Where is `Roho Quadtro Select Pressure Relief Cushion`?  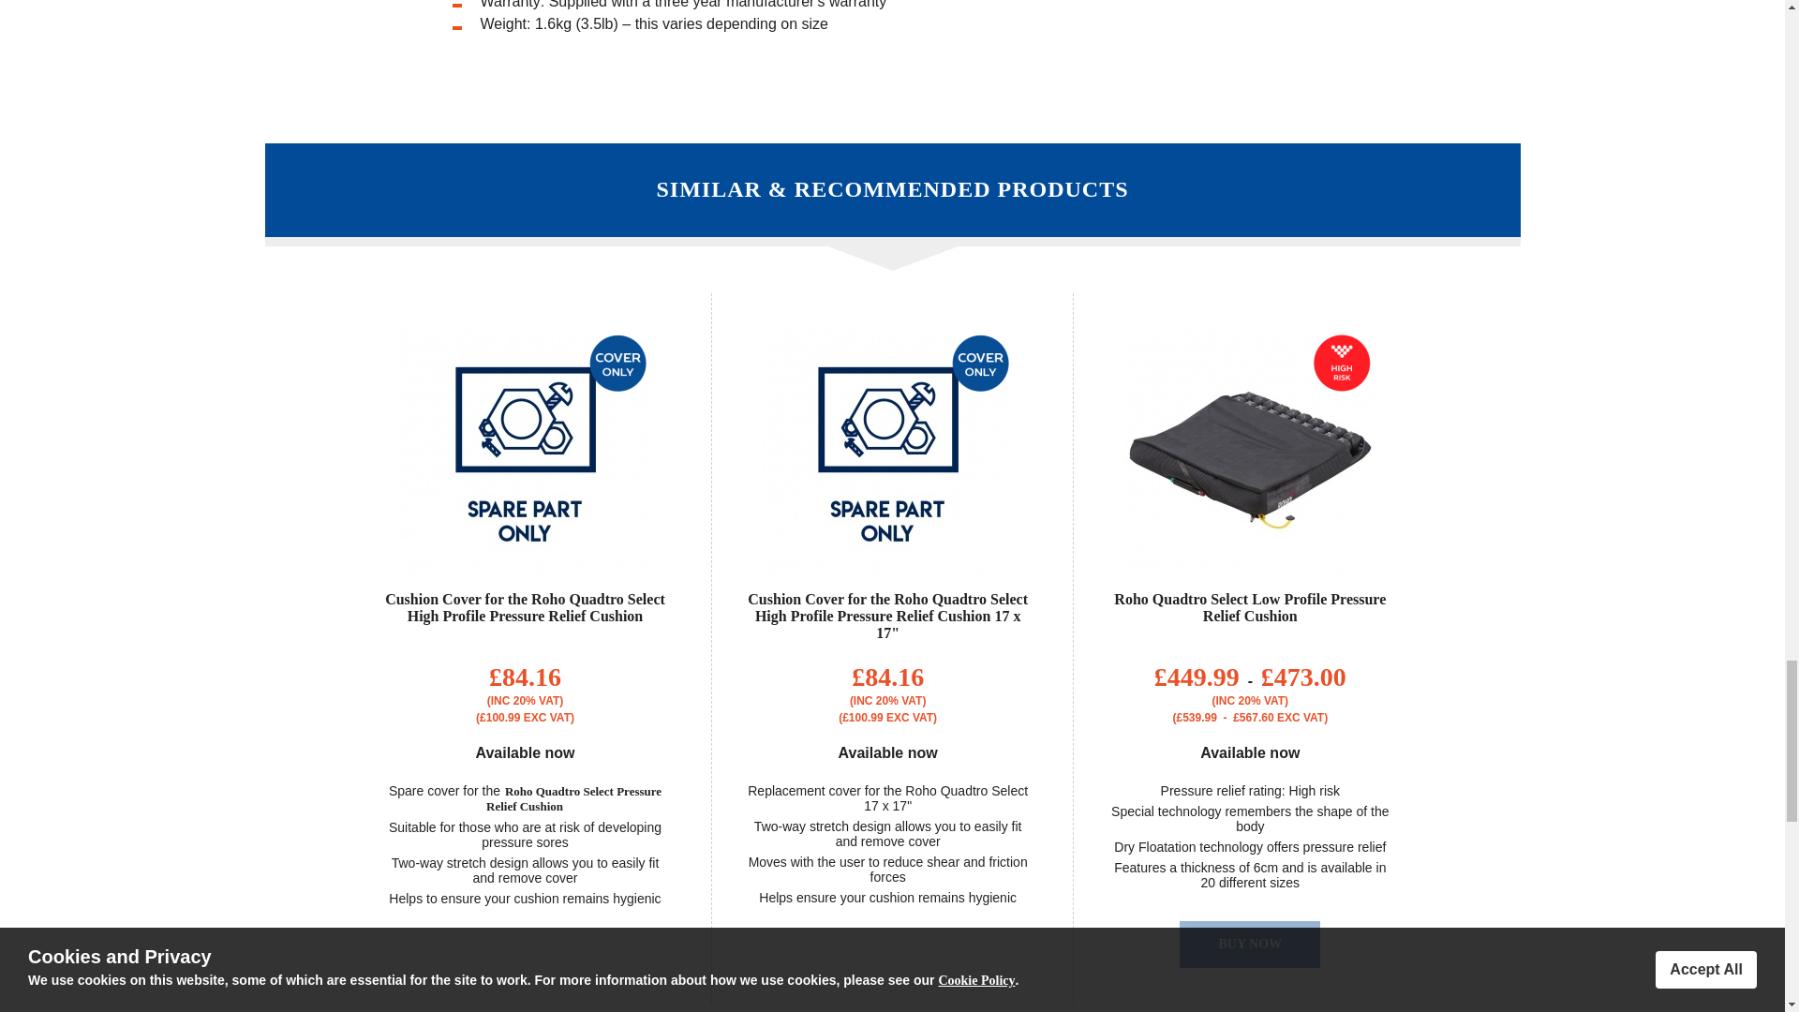 Roho Quadtro Select Pressure Relief Cushion is located at coordinates (573, 798).